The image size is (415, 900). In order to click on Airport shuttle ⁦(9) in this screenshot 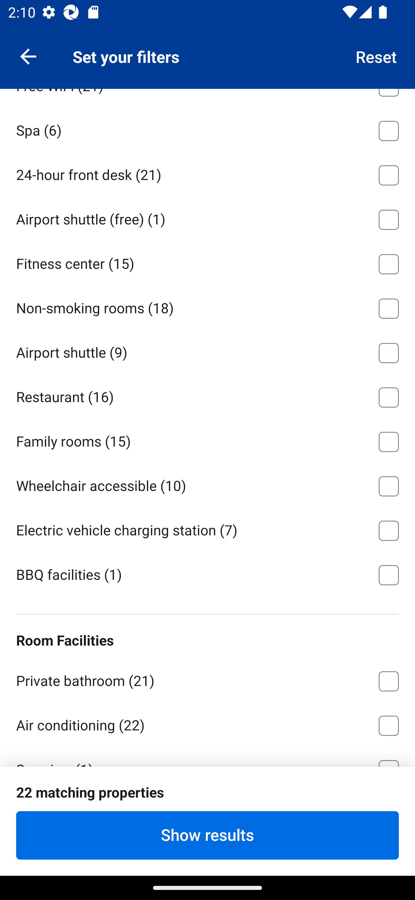, I will do `click(207, 351)`.